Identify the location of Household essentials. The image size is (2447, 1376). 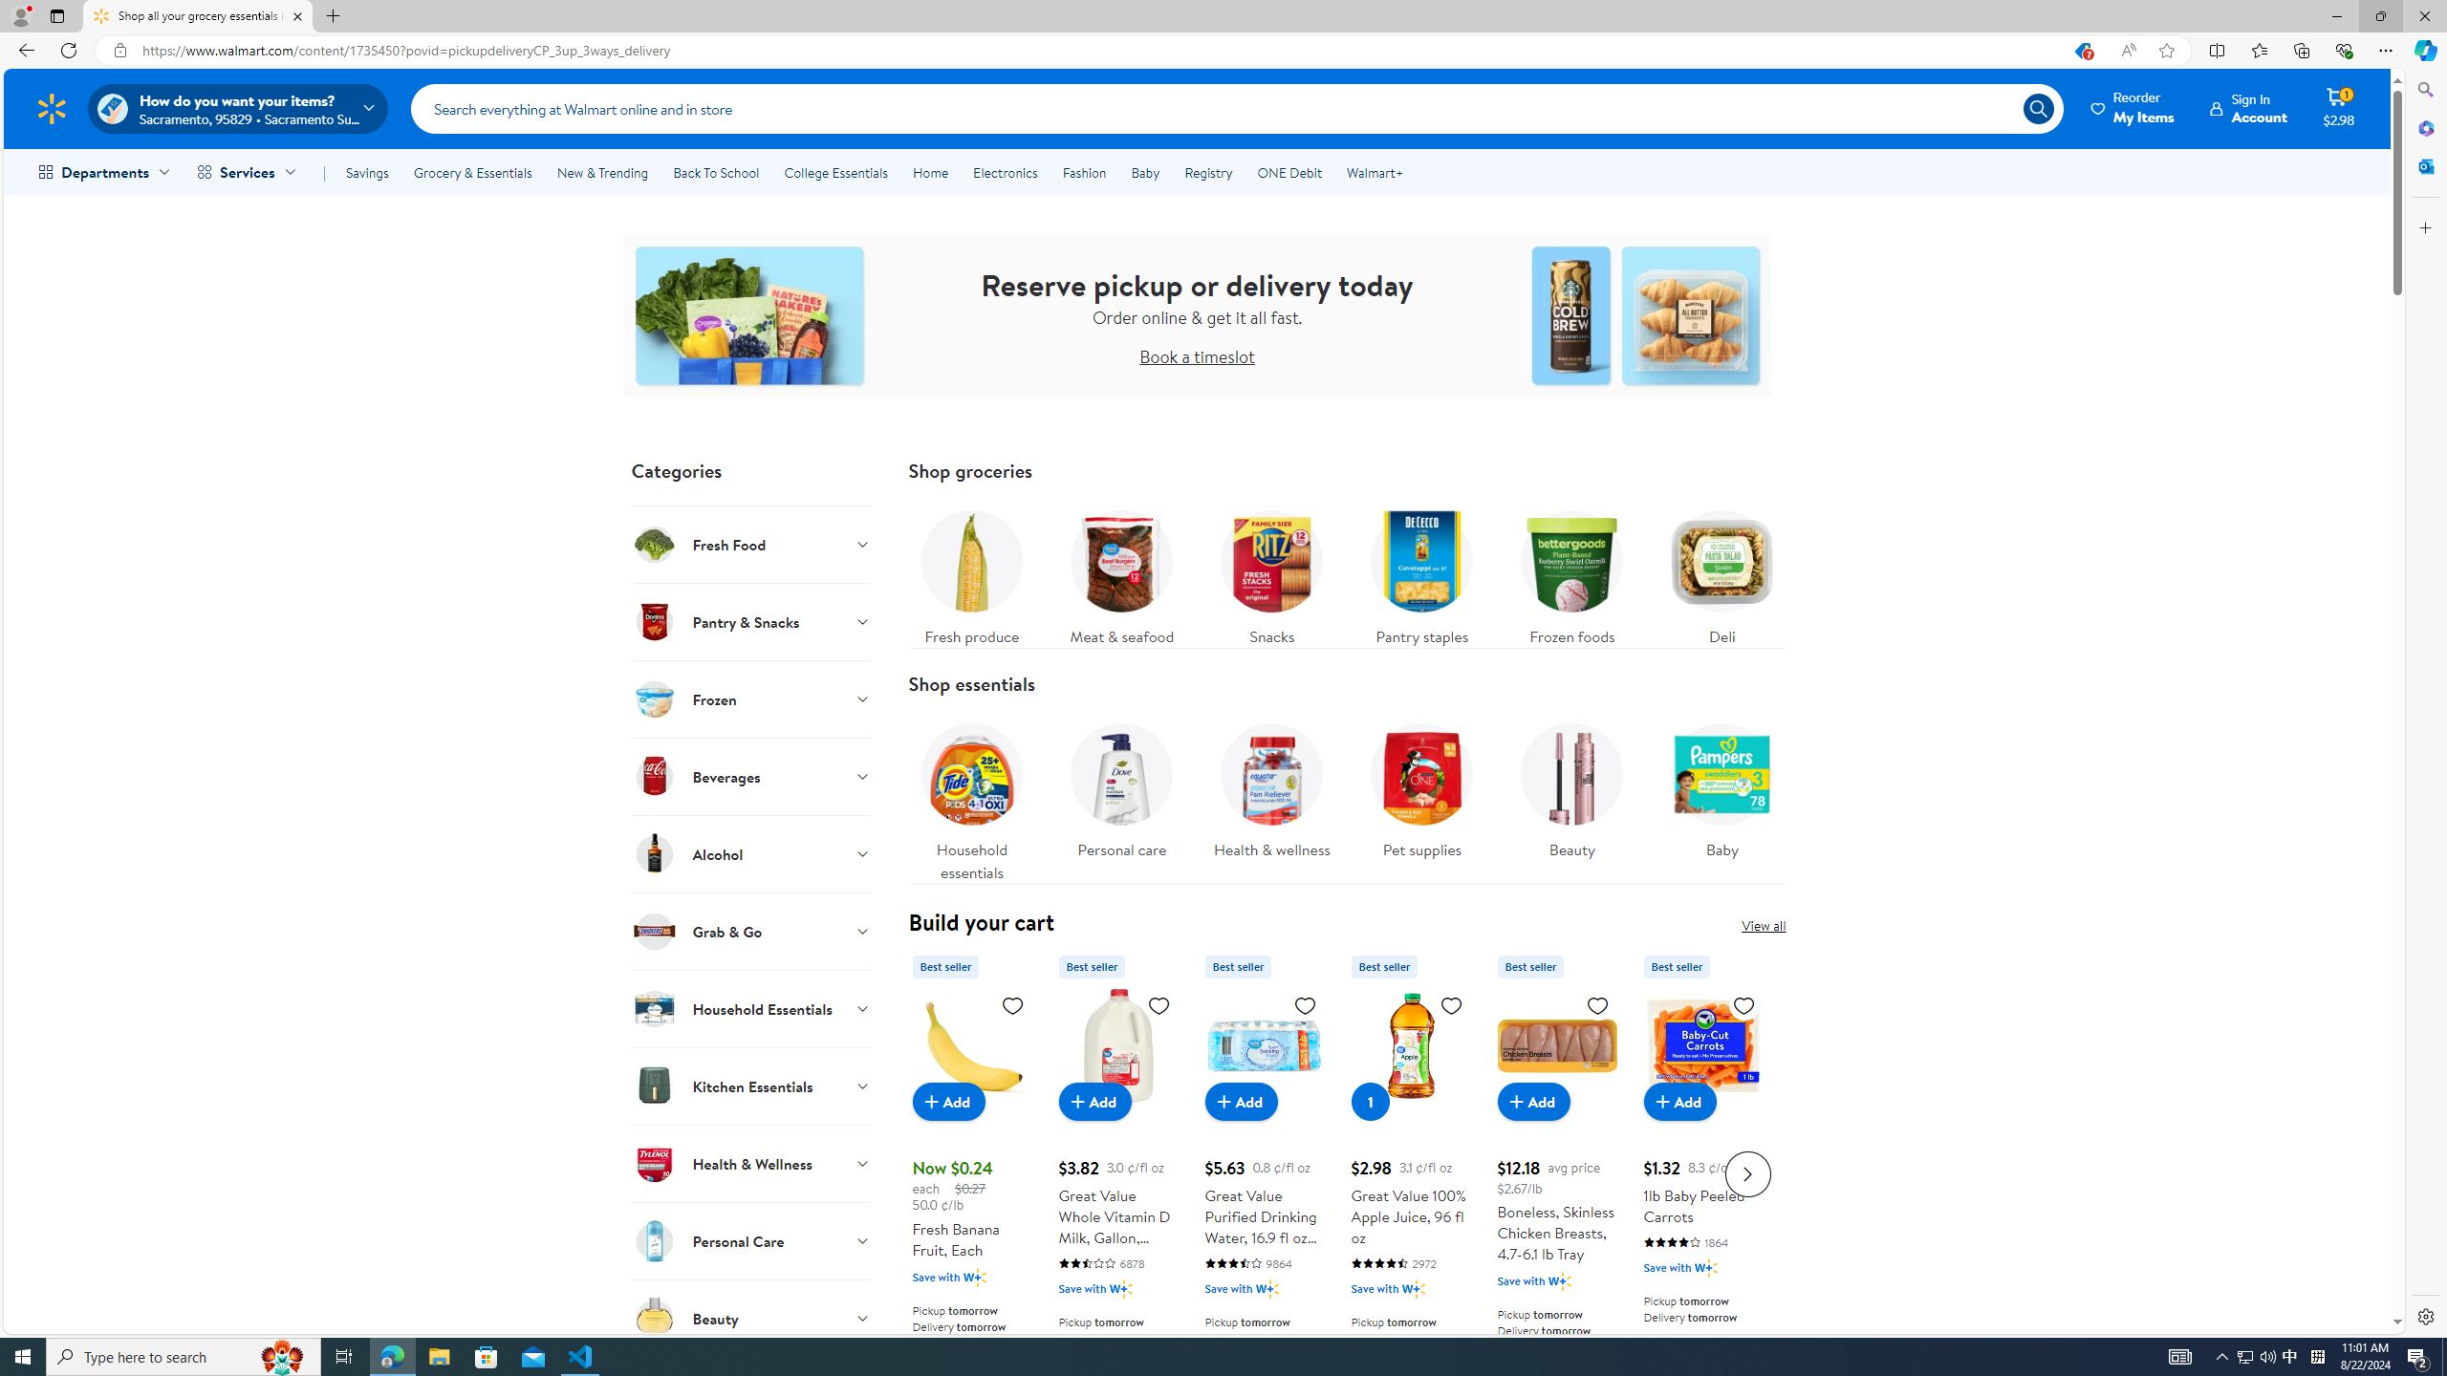
(971, 797).